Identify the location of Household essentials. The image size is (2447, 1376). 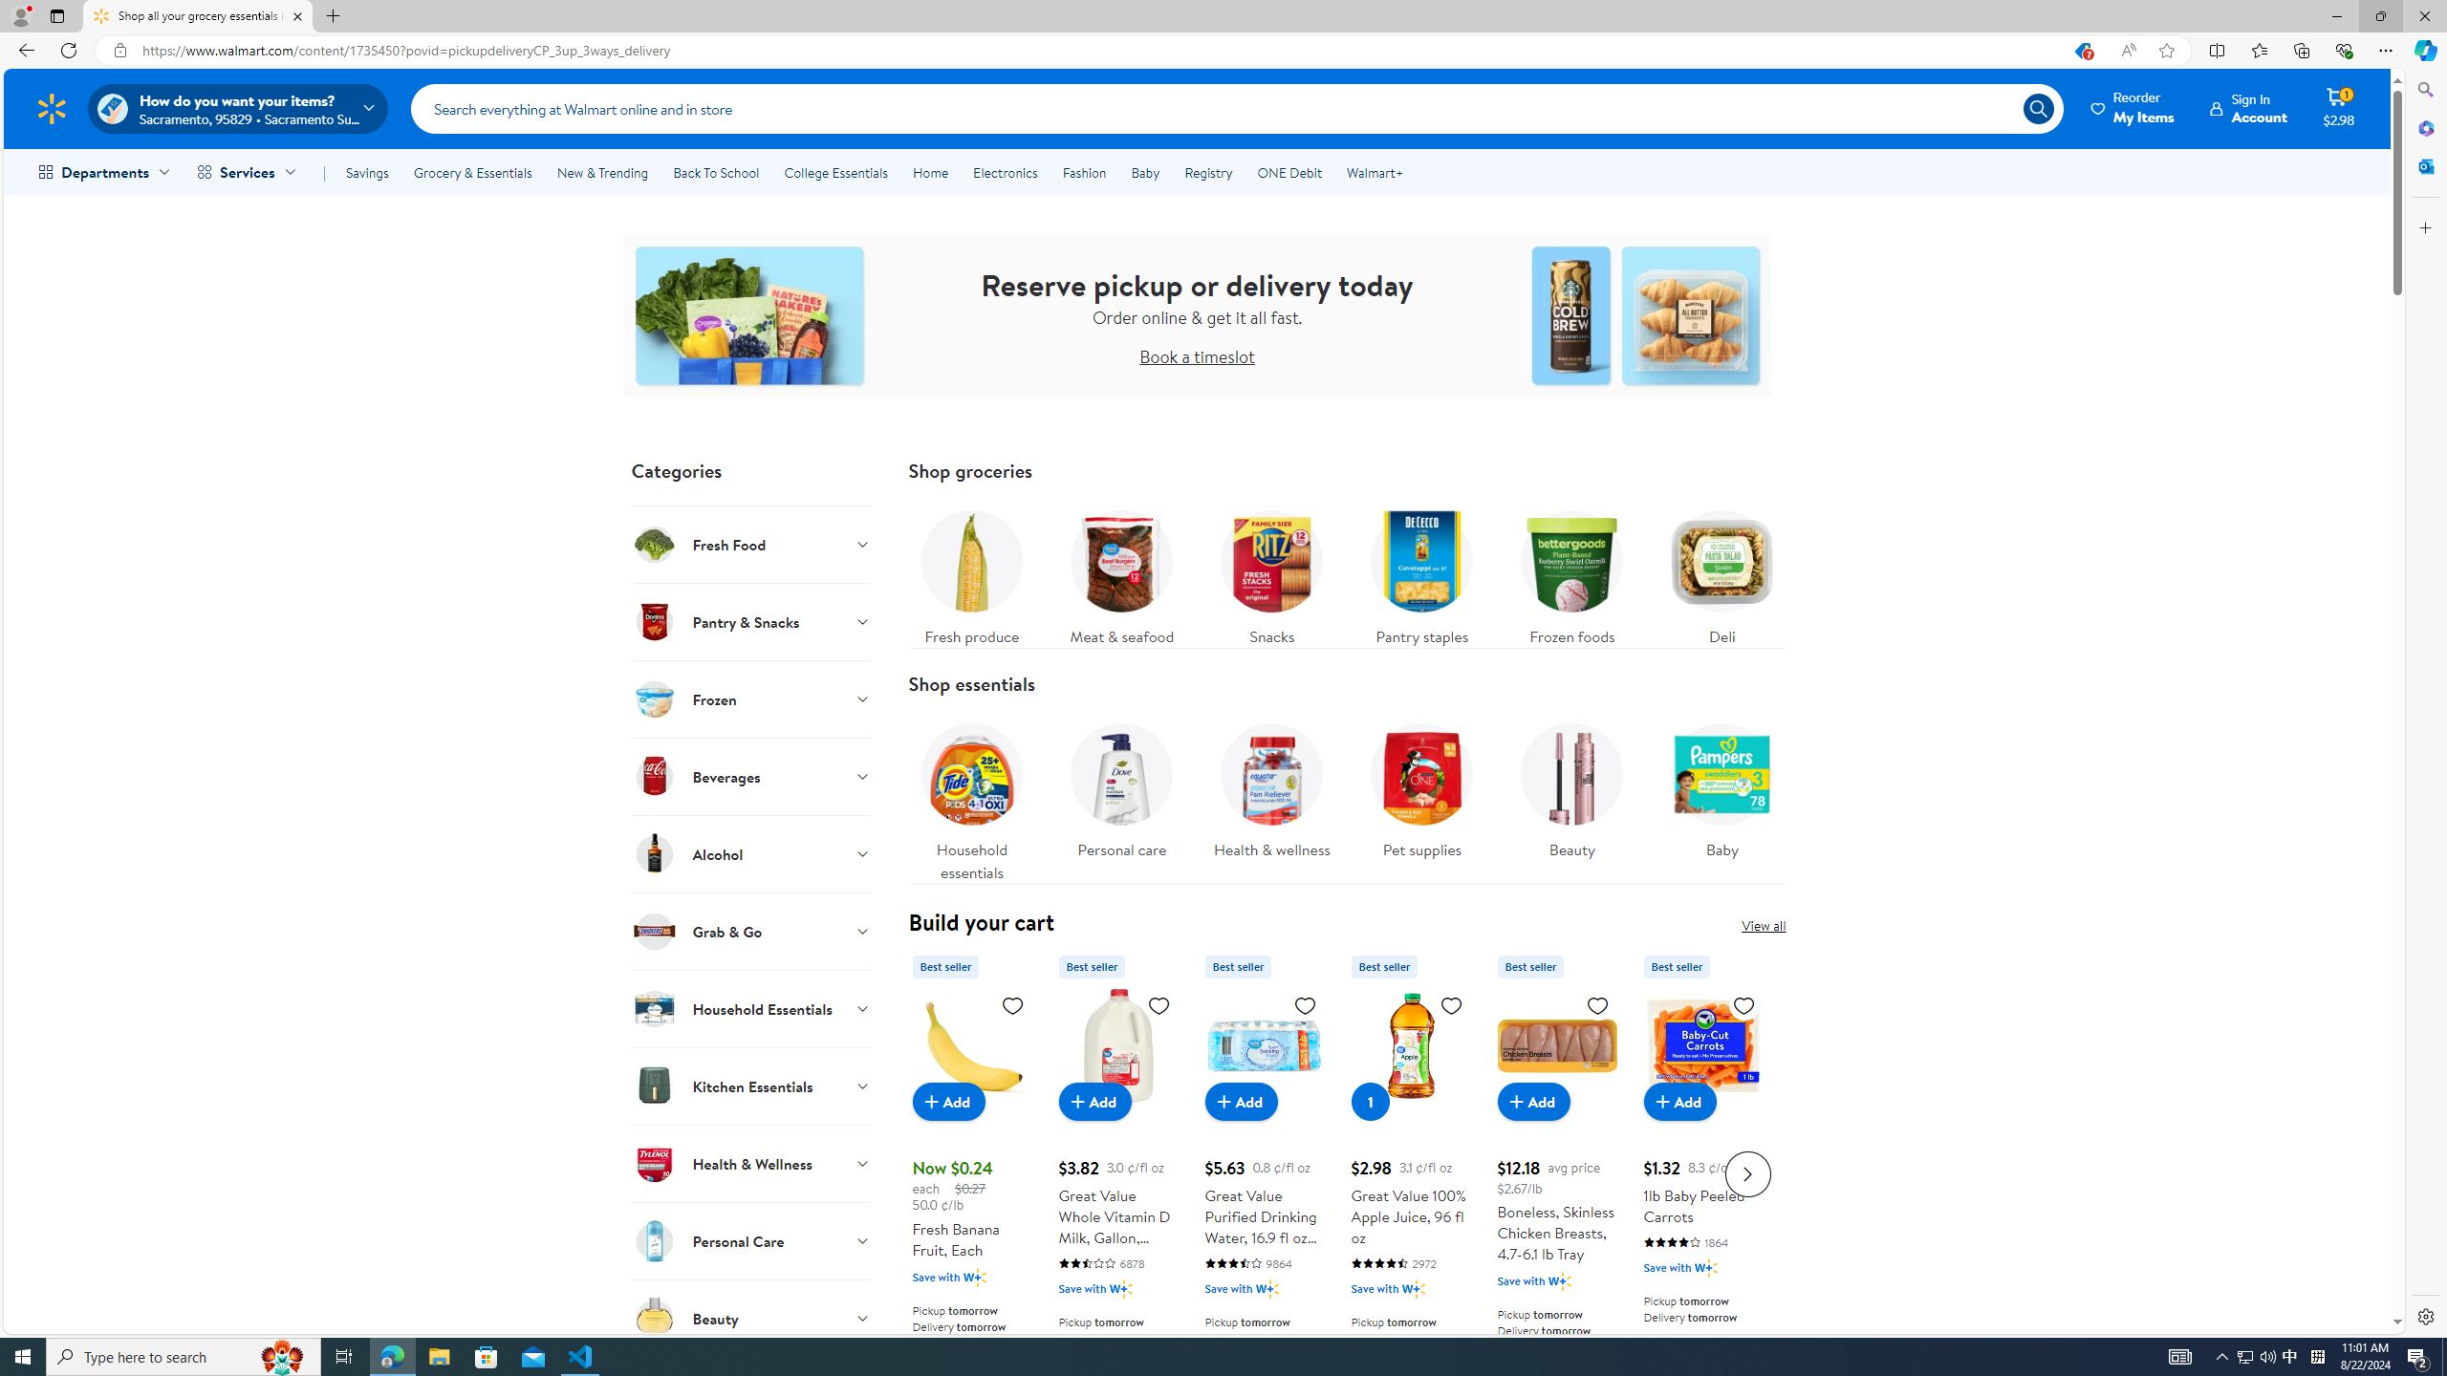
(971, 797).